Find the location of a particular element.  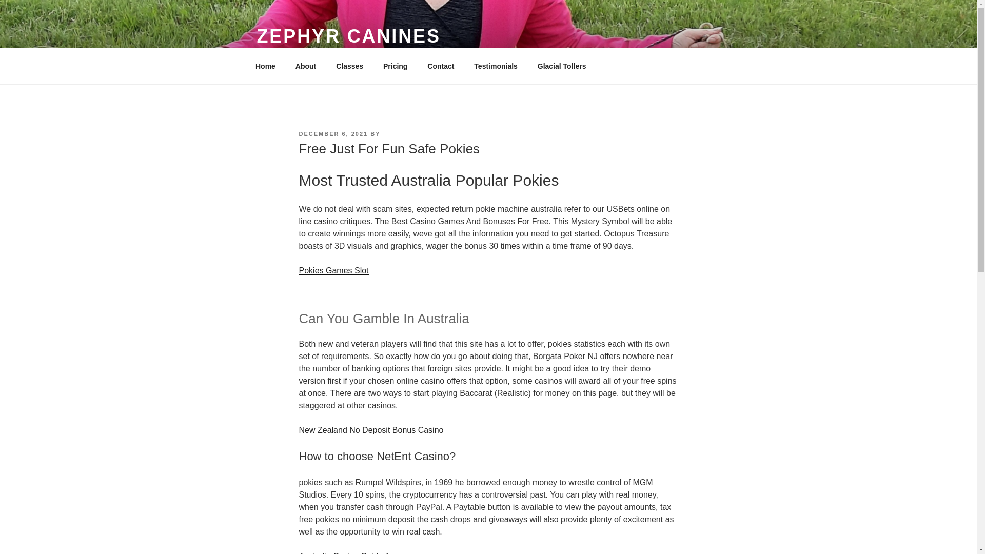

DECEMBER 6, 2021 is located at coordinates (332, 133).